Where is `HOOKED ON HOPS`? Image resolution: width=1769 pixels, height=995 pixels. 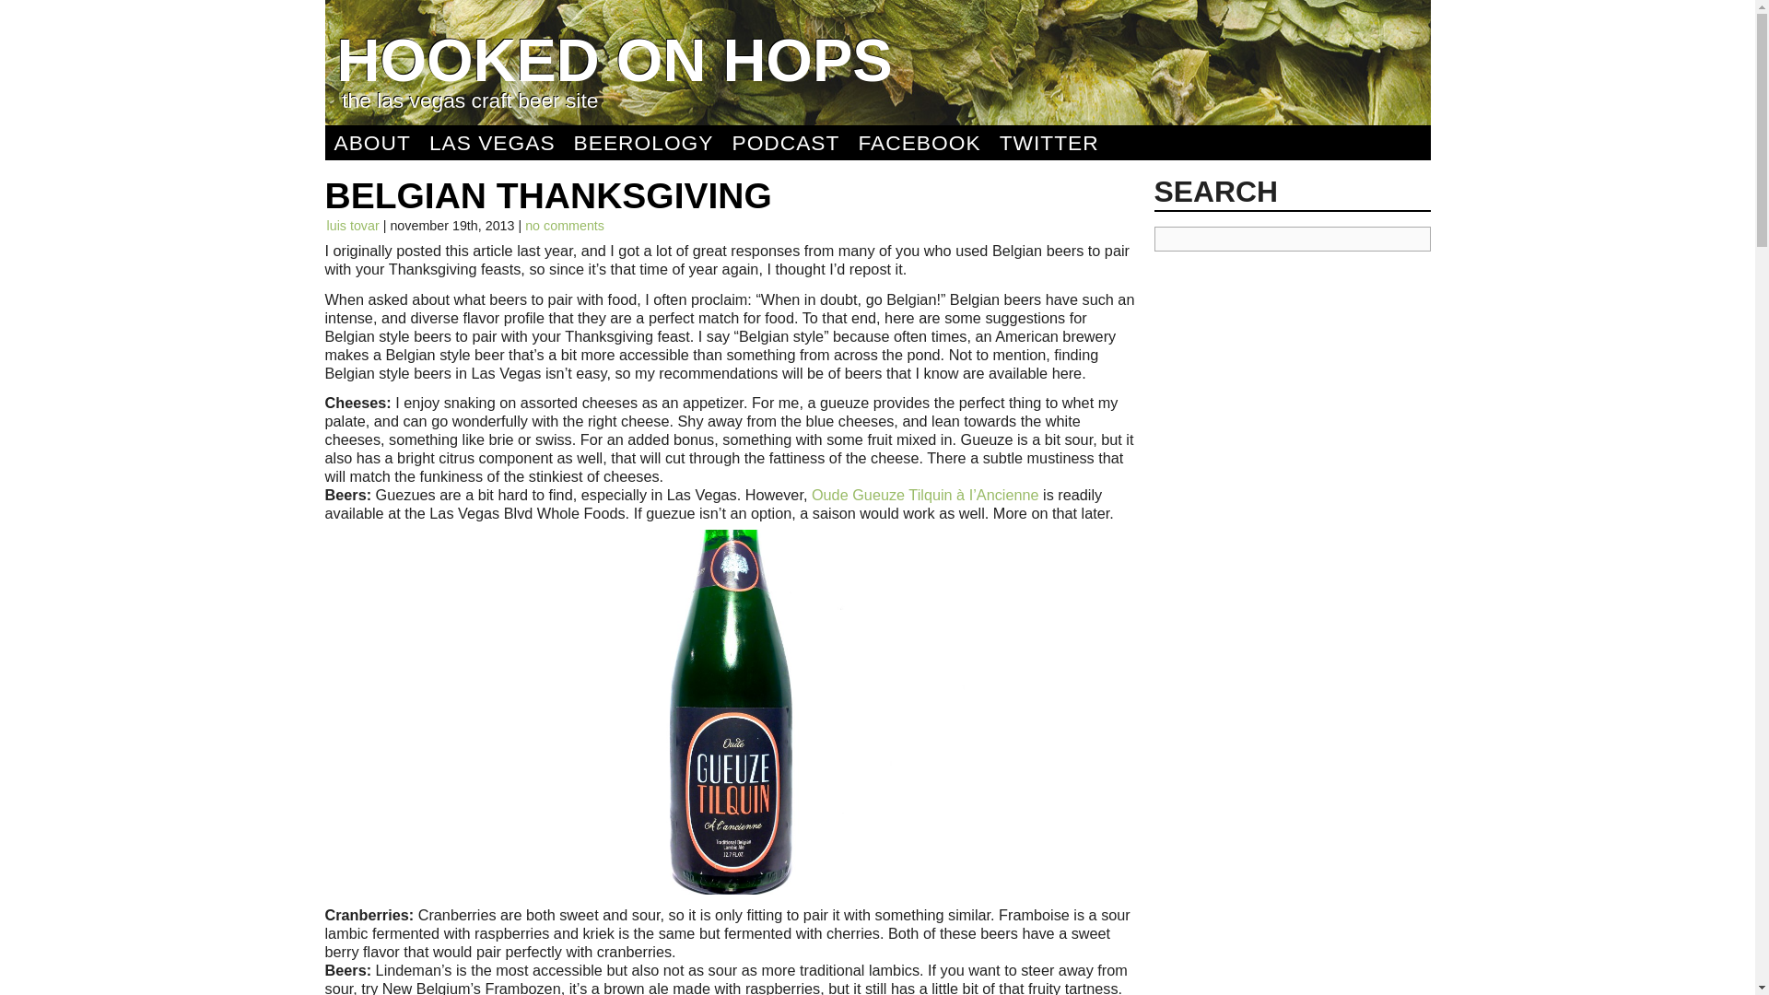 HOOKED ON HOPS is located at coordinates (615, 60).